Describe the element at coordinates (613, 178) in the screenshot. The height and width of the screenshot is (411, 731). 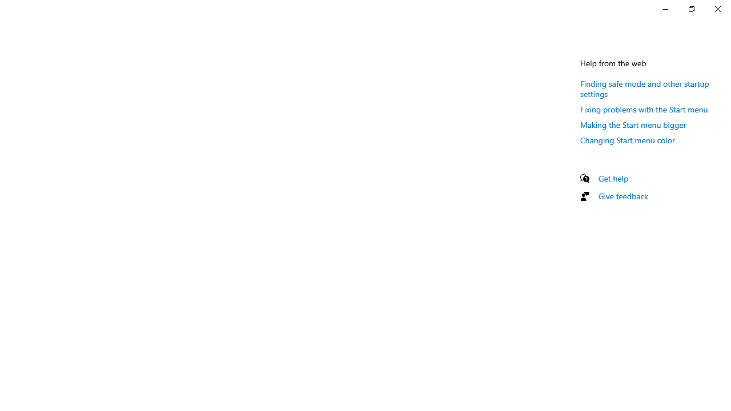
I see `Get help` at that location.